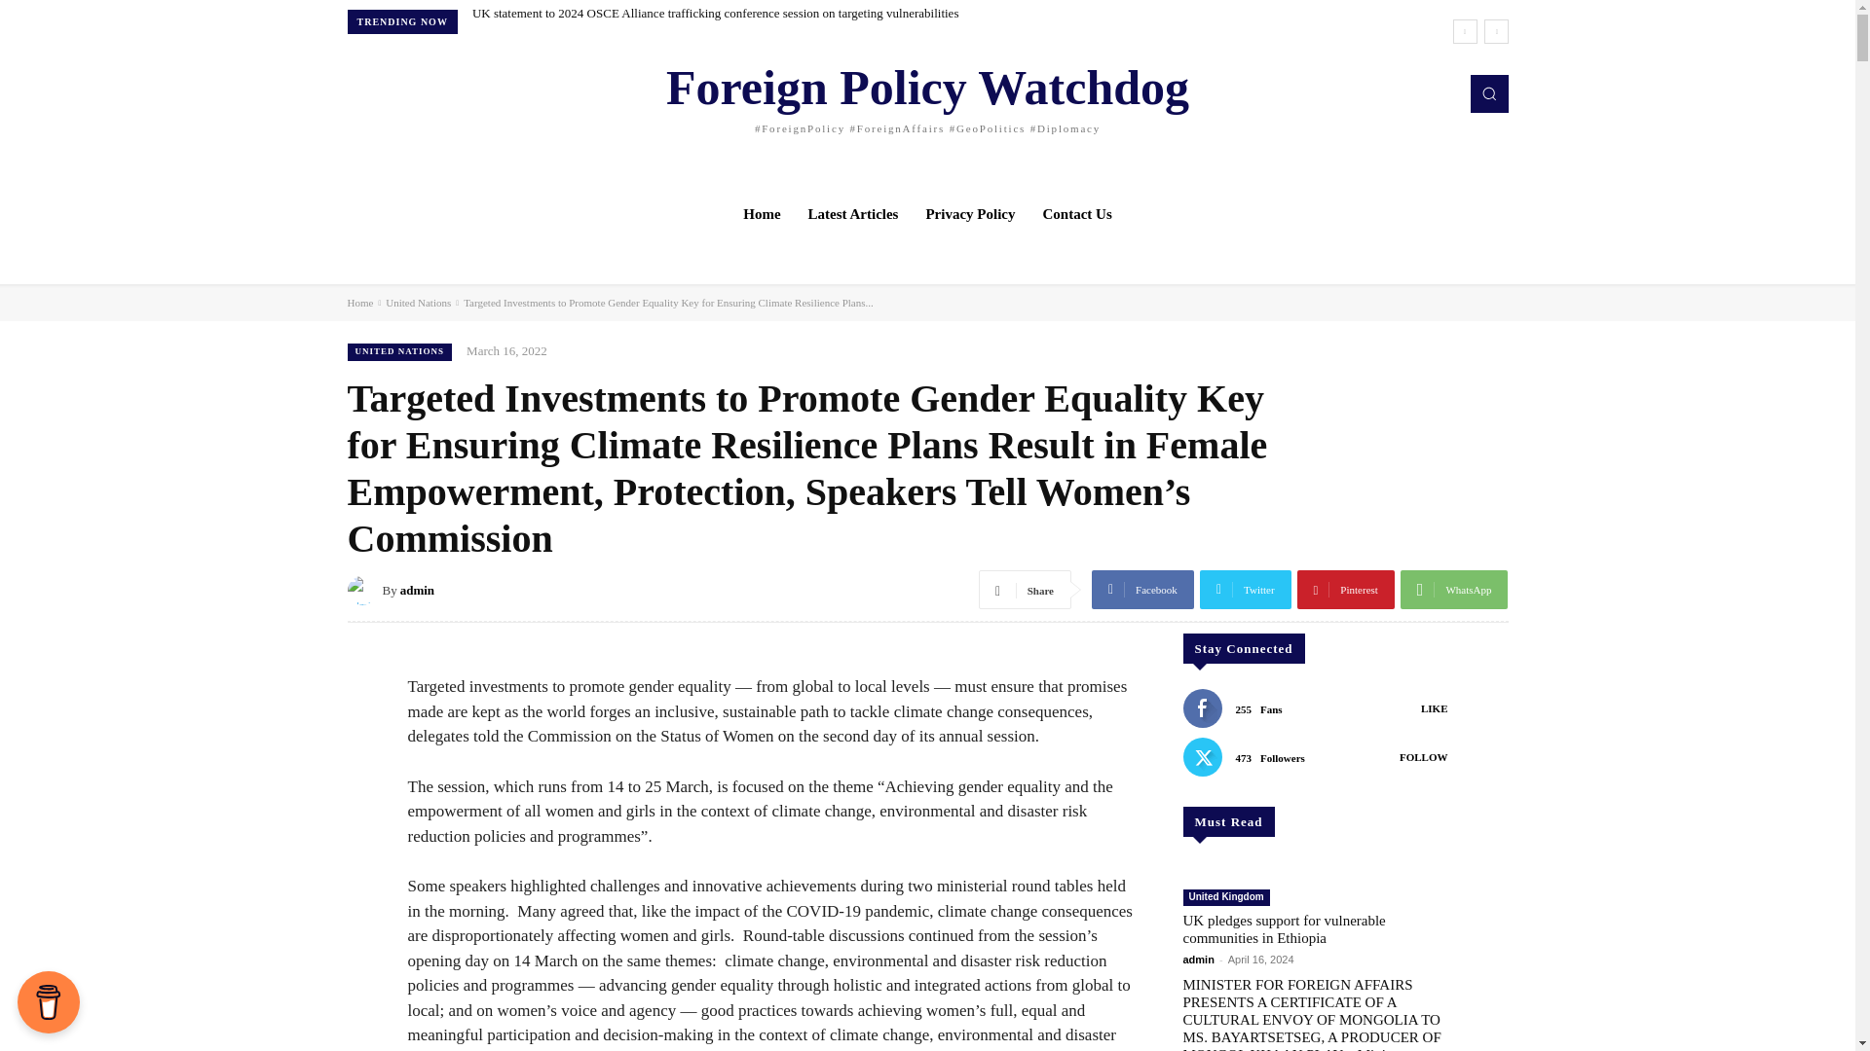 Image resolution: width=1870 pixels, height=1051 pixels. Describe the element at coordinates (970, 214) in the screenshot. I see `Privacy Policy` at that location.